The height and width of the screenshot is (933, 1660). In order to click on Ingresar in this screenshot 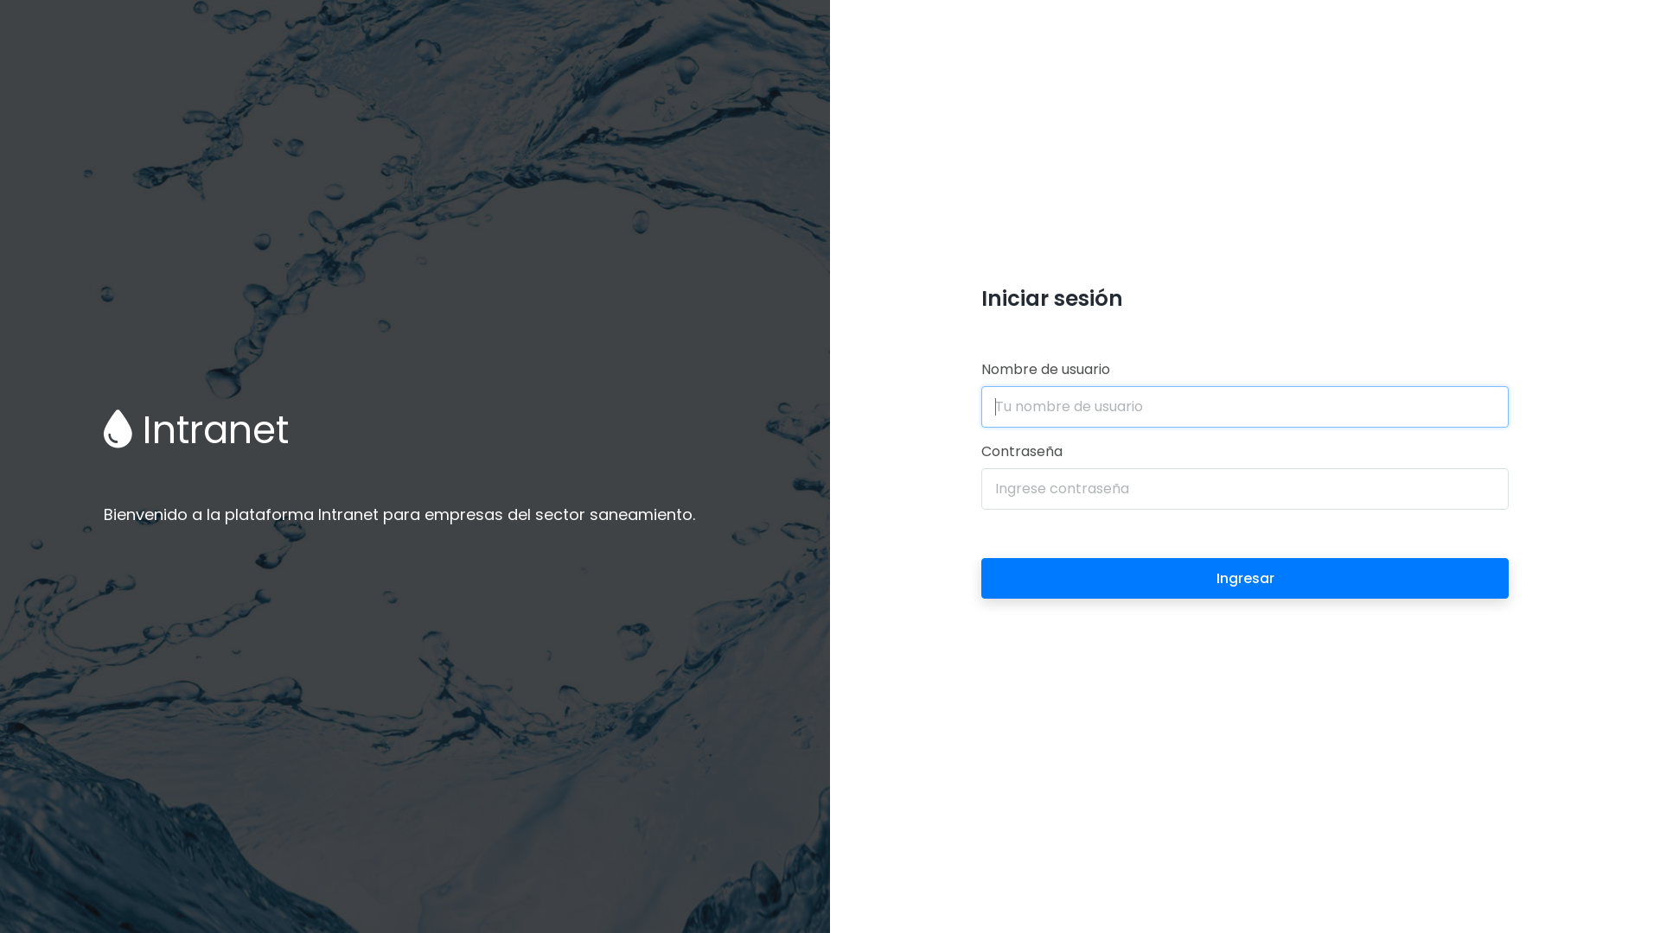, I will do `click(1245, 579)`.